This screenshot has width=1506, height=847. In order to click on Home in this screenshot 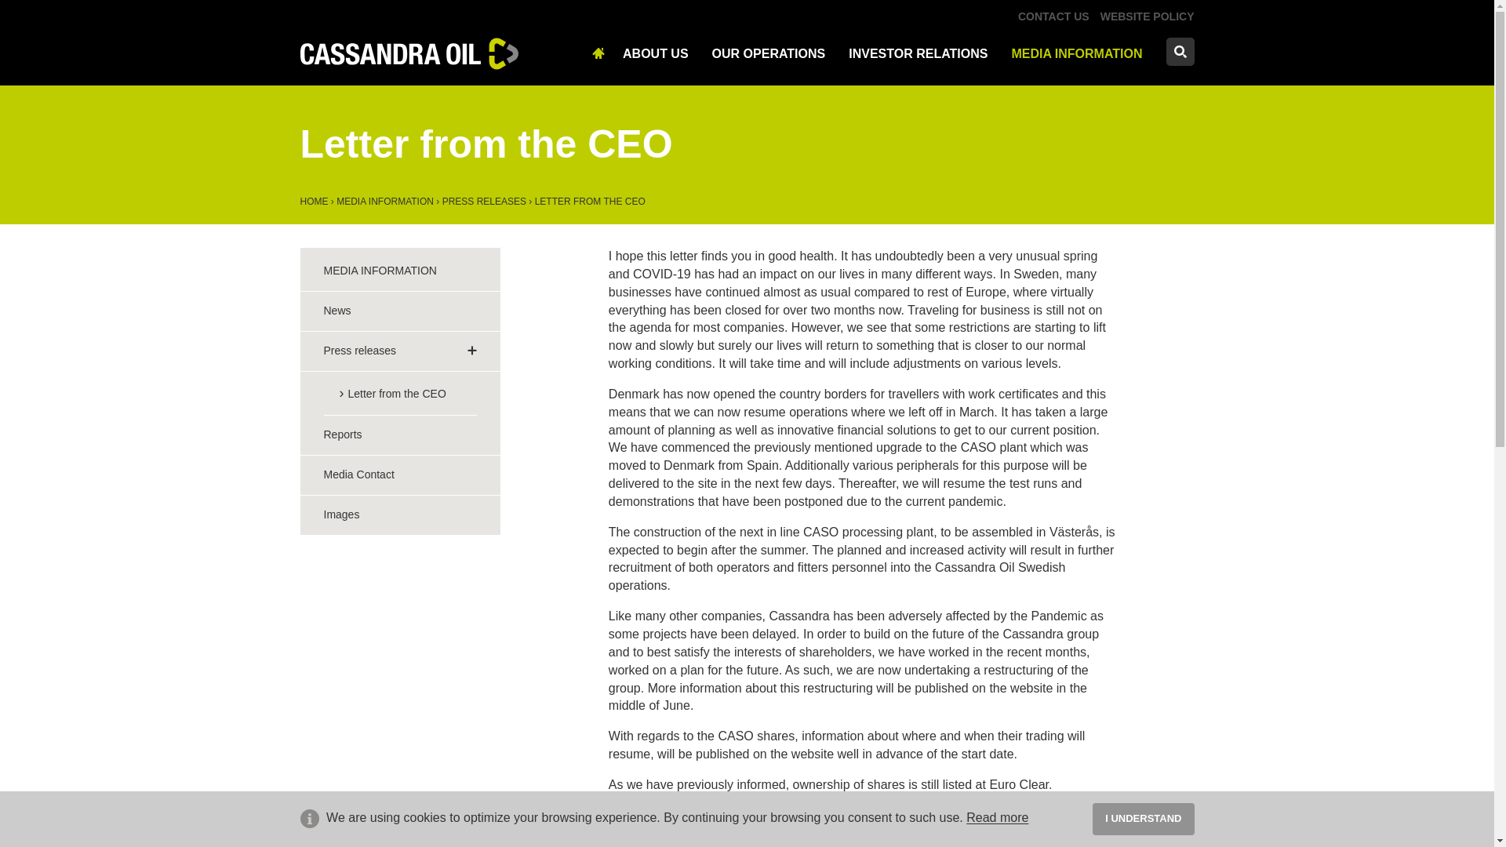, I will do `click(314, 201)`.